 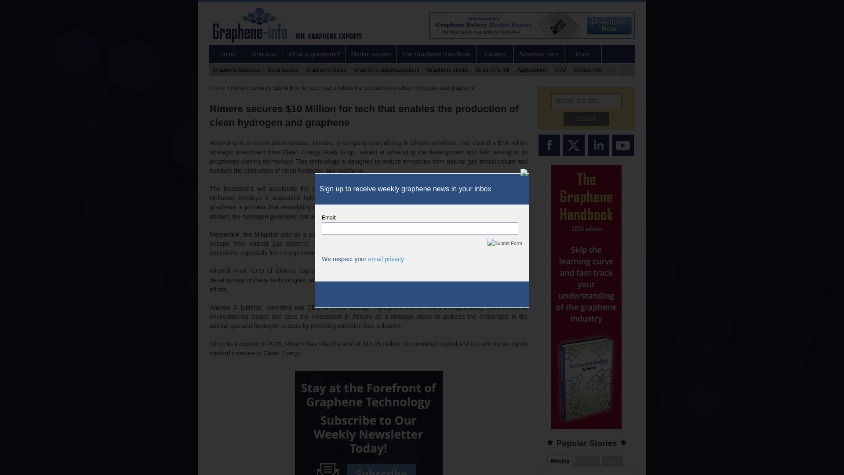 I want to click on Graphene Oxide, so click(x=326, y=69).